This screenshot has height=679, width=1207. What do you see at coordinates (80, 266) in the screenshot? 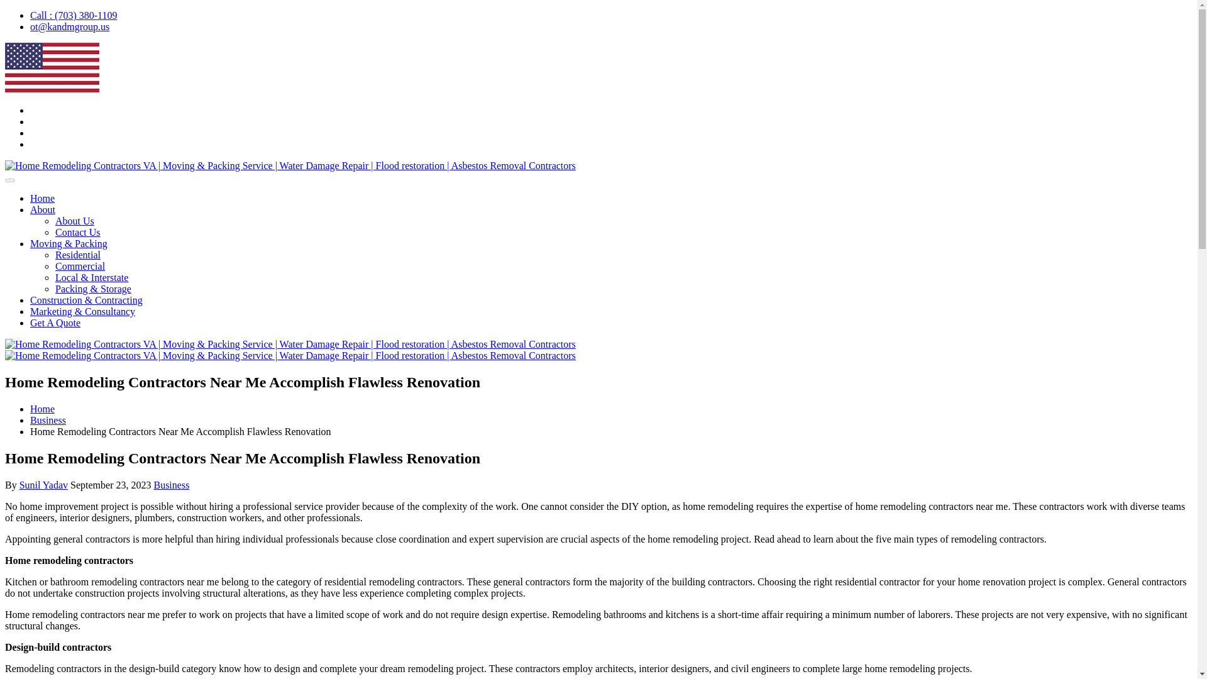
I see `Commercial` at bounding box center [80, 266].